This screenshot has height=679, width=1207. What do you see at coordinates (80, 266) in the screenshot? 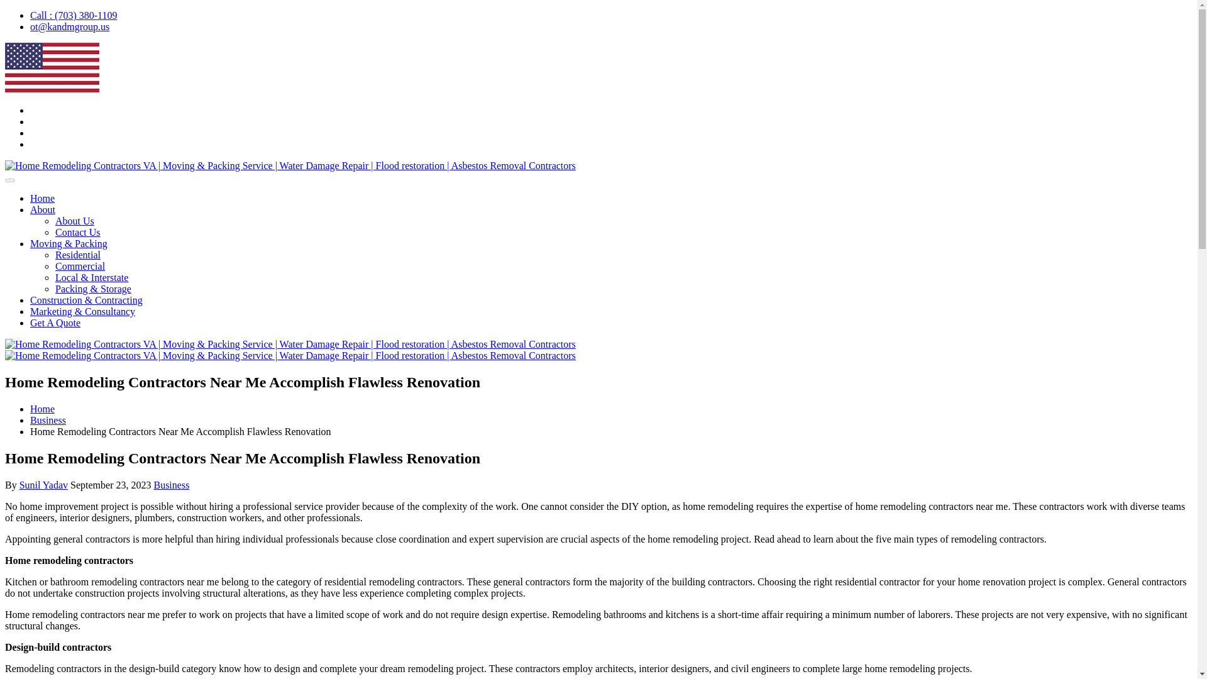
I see `Commercial` at bounding box center [80, 266].